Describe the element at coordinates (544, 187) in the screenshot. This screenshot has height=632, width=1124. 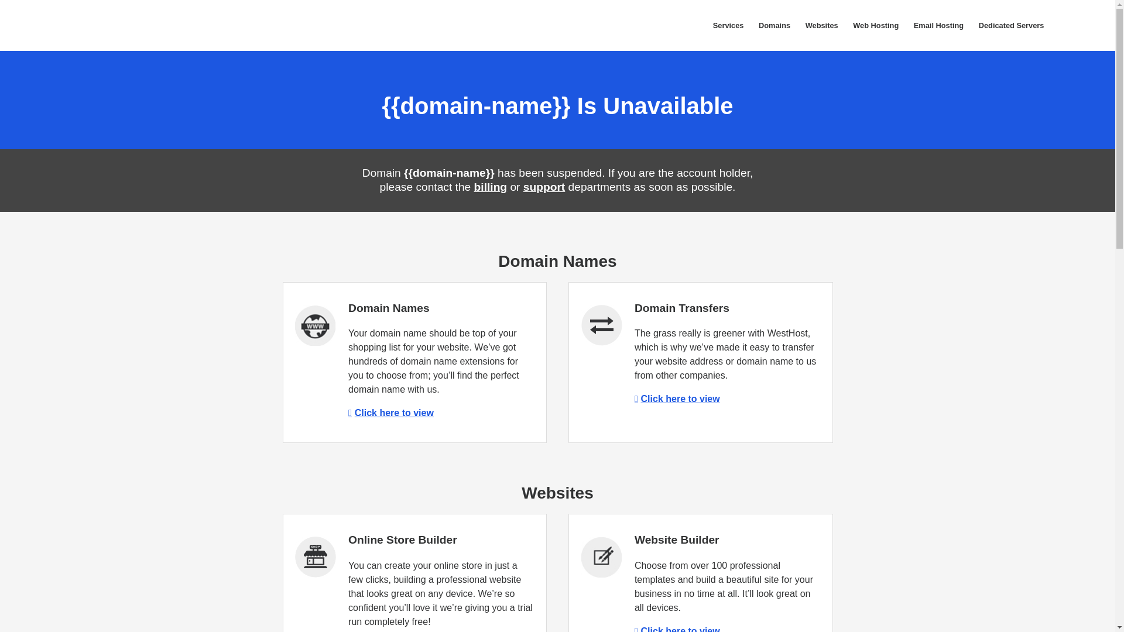
I see `support` at that location.